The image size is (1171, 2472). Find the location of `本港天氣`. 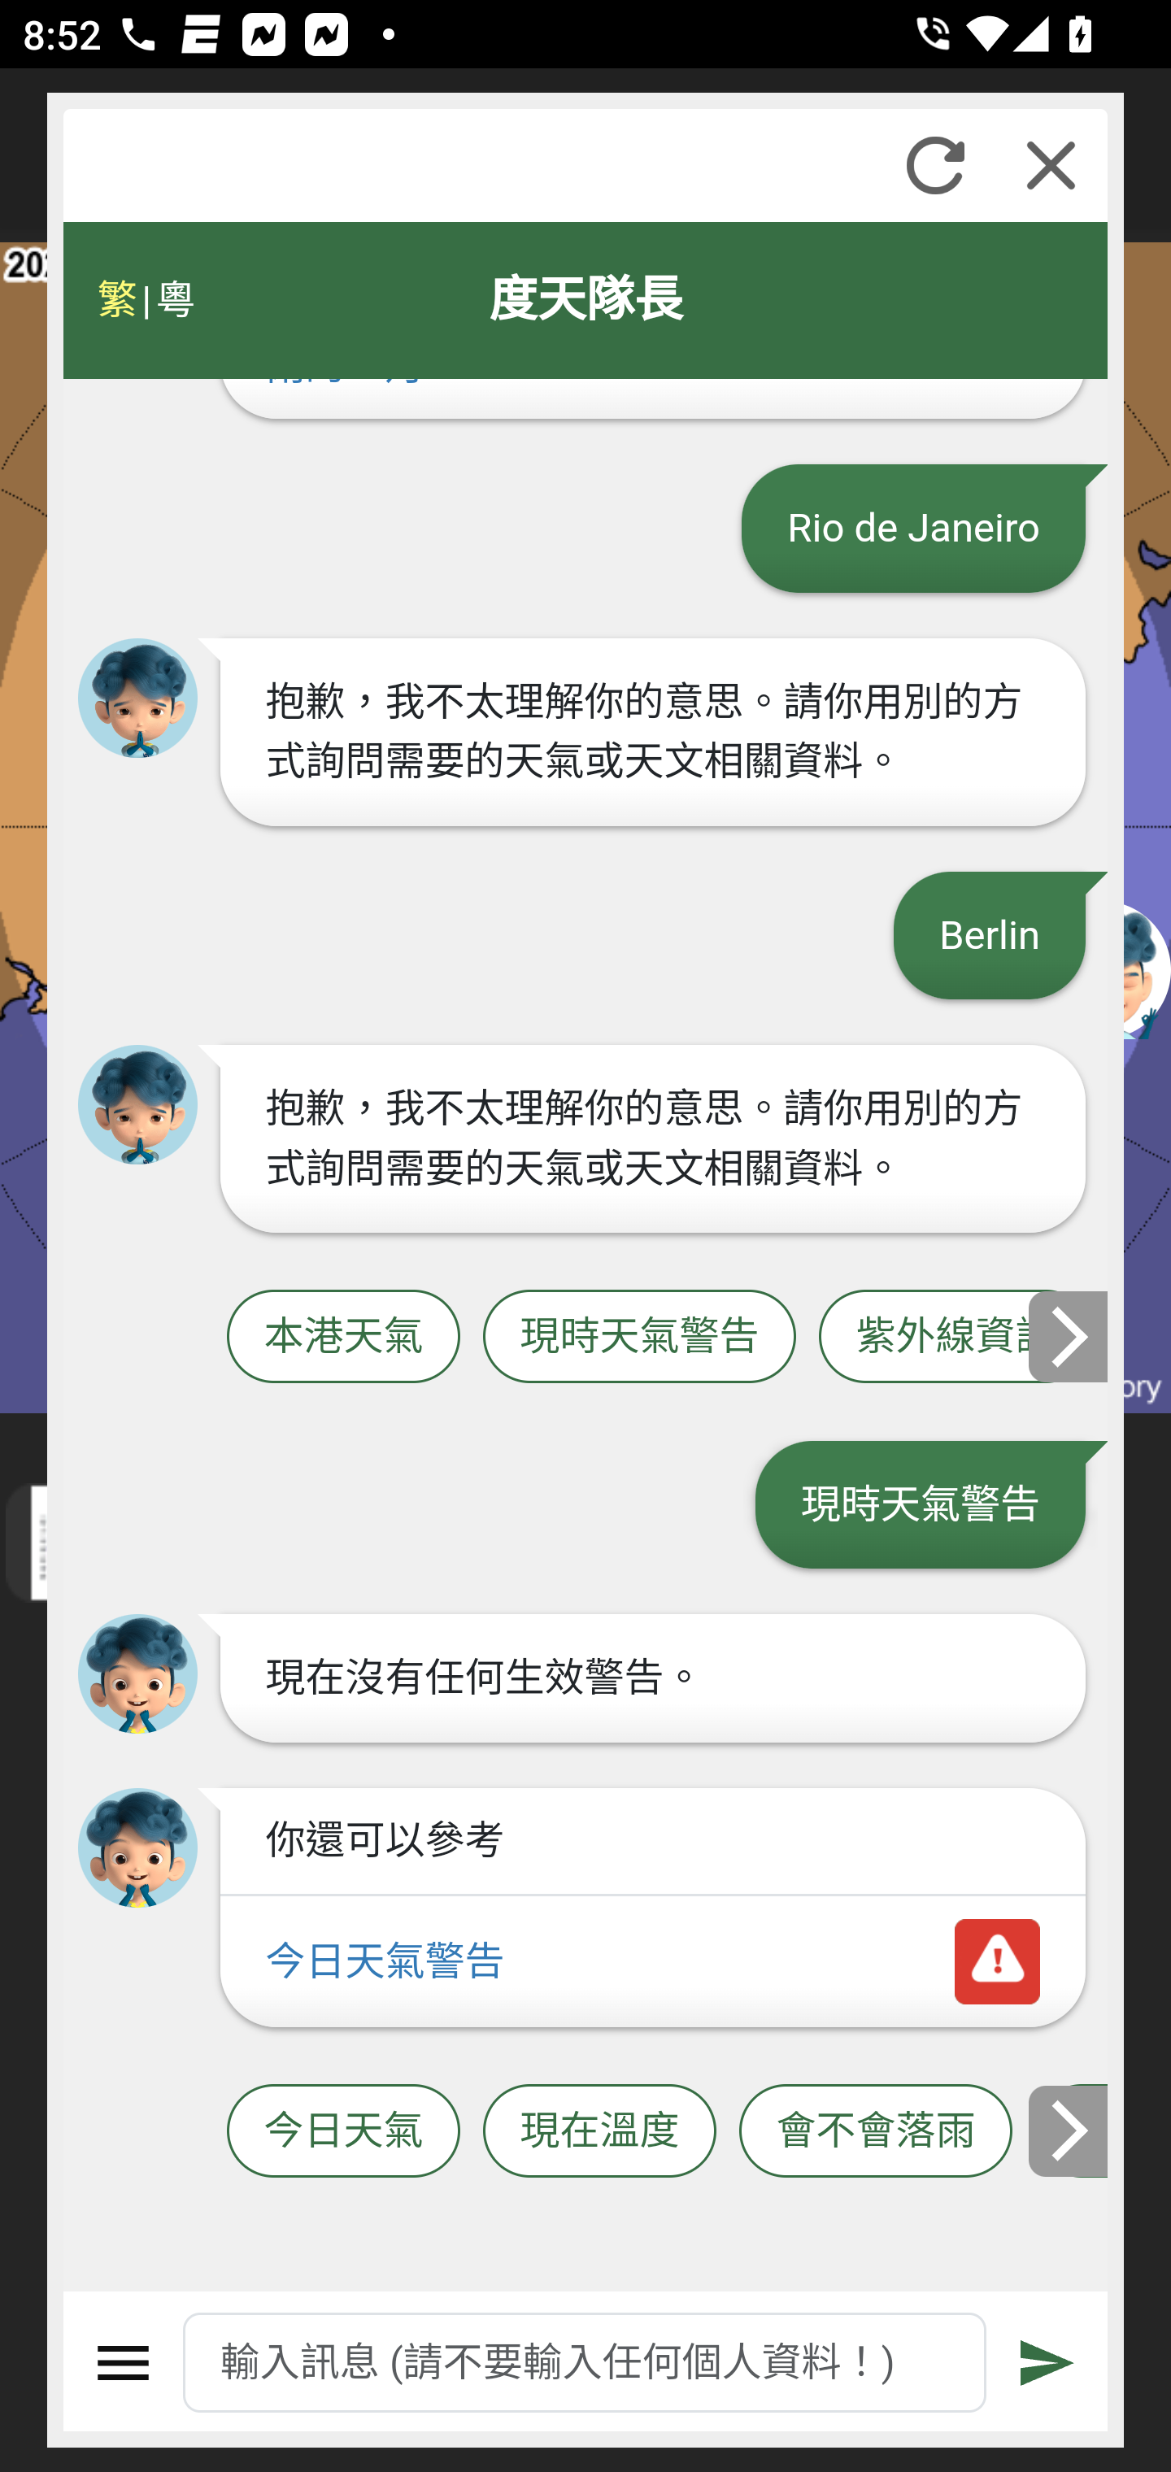

本港天氣 is located at coordinates (343, 1337).